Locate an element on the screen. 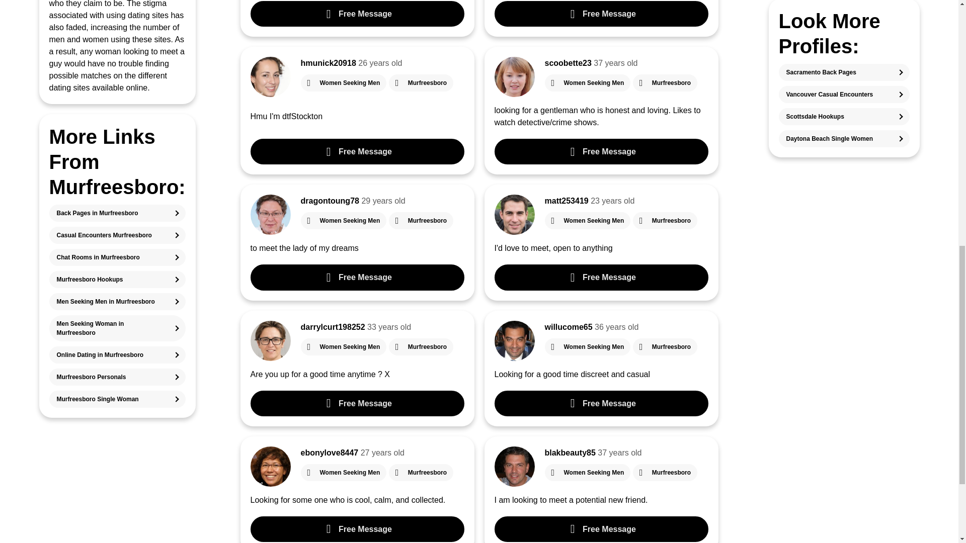 The width and height of the screenshot is (966, 543). darrylcurt198252 is located at coordinates (333, 327).